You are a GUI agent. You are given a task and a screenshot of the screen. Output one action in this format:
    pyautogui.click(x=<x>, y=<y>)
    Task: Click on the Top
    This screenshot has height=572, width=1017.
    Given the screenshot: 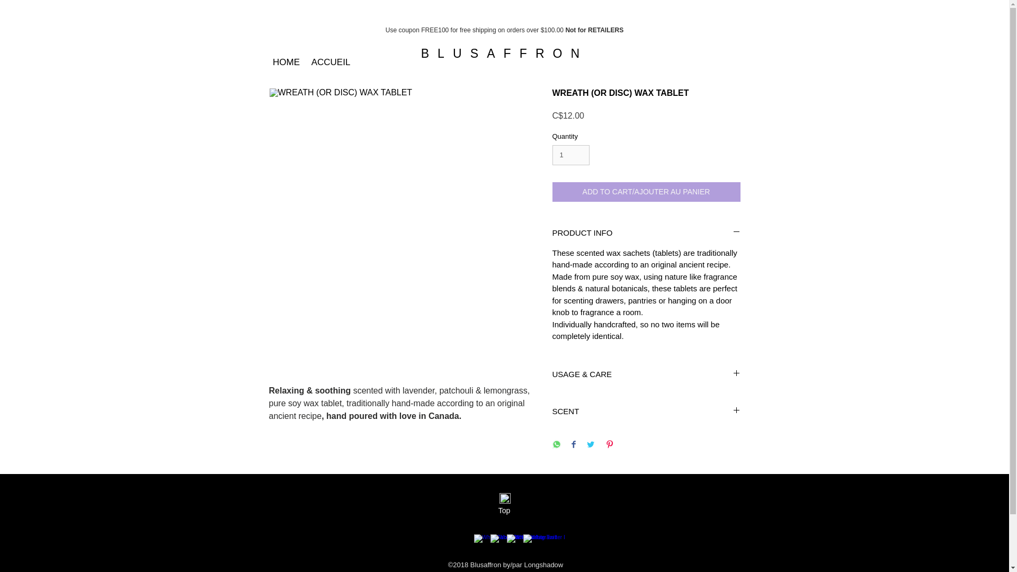 What is the action you would take?
    pyautogui.click(x=504, y=511)
    